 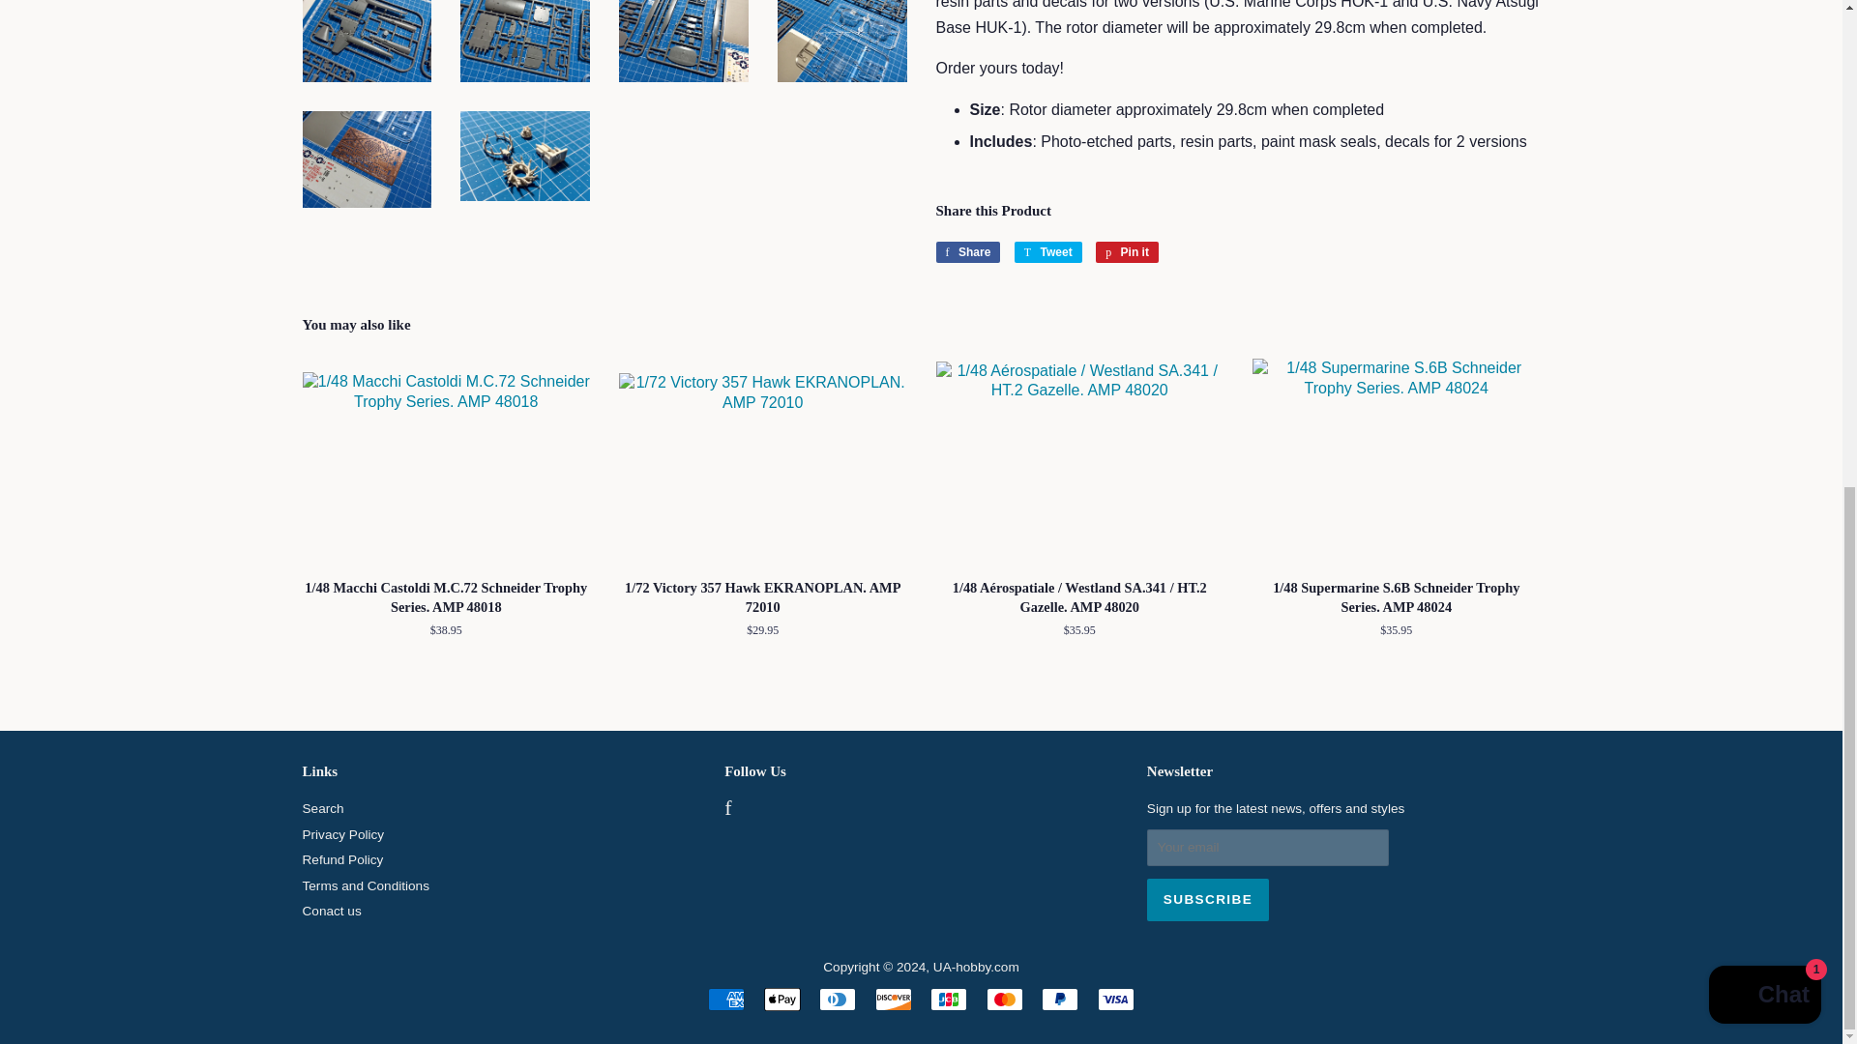 What do you see at coordinates (1004, 1000) in the screenshot?
I see `Mastercard` at bounding box center [1004, 1000].